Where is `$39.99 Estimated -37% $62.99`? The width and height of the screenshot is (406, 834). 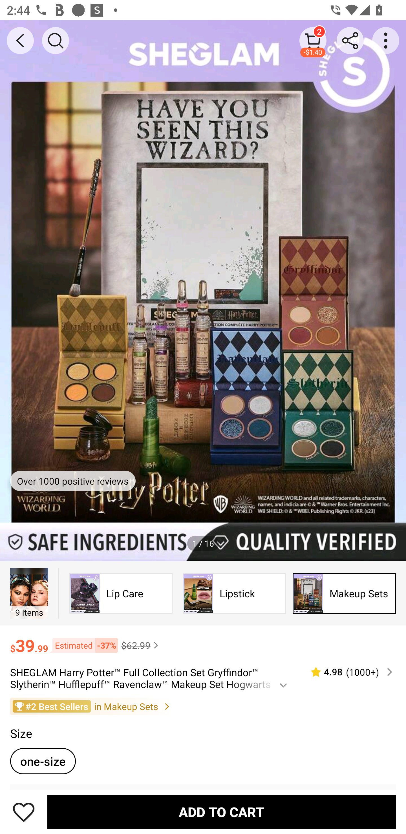
$39.99 Estimated -37% $62.99 is located at coordinates (203, 641).